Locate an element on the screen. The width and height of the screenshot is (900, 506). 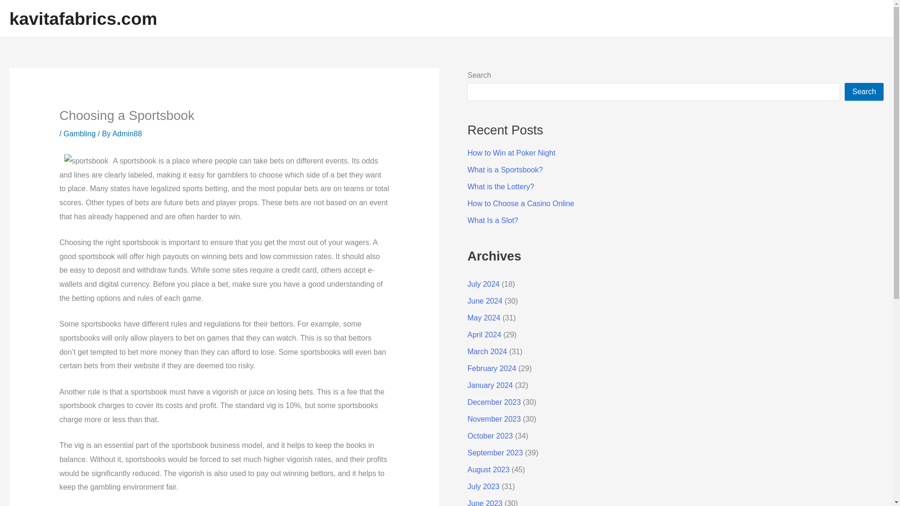
October 2023 is located at coordinates (490, 436).